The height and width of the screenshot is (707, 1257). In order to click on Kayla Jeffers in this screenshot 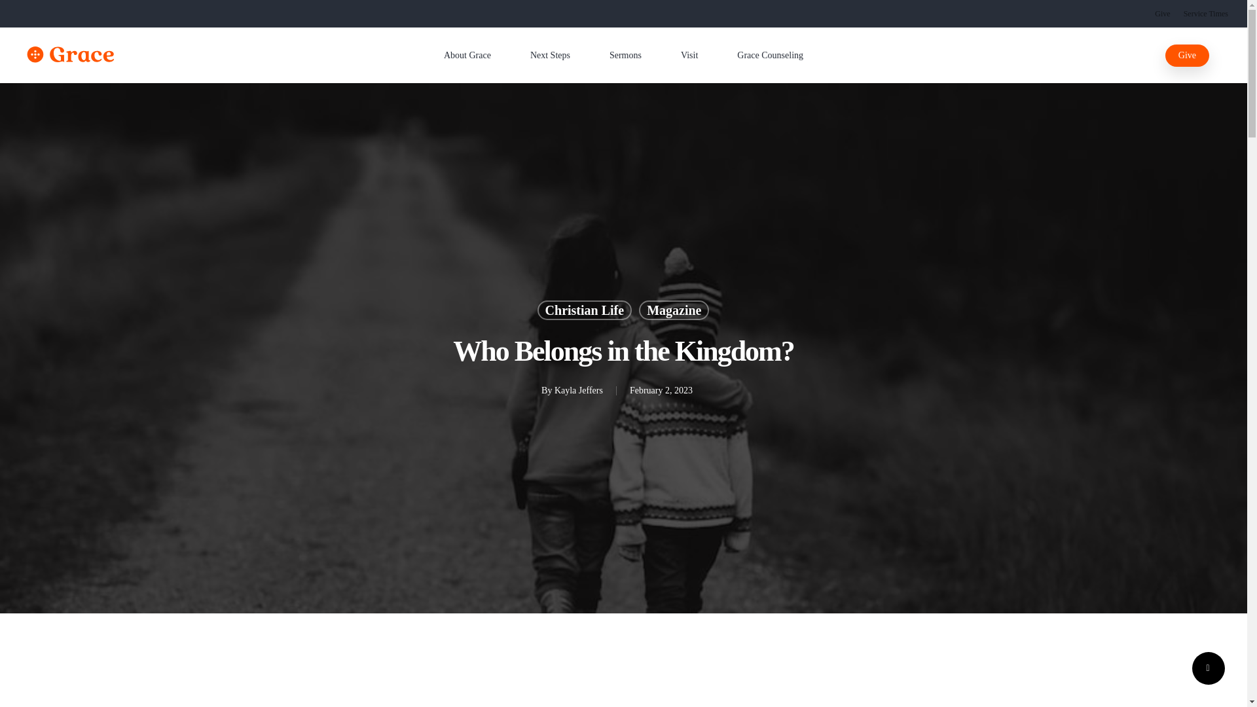, I will do `click(579, 390)`.